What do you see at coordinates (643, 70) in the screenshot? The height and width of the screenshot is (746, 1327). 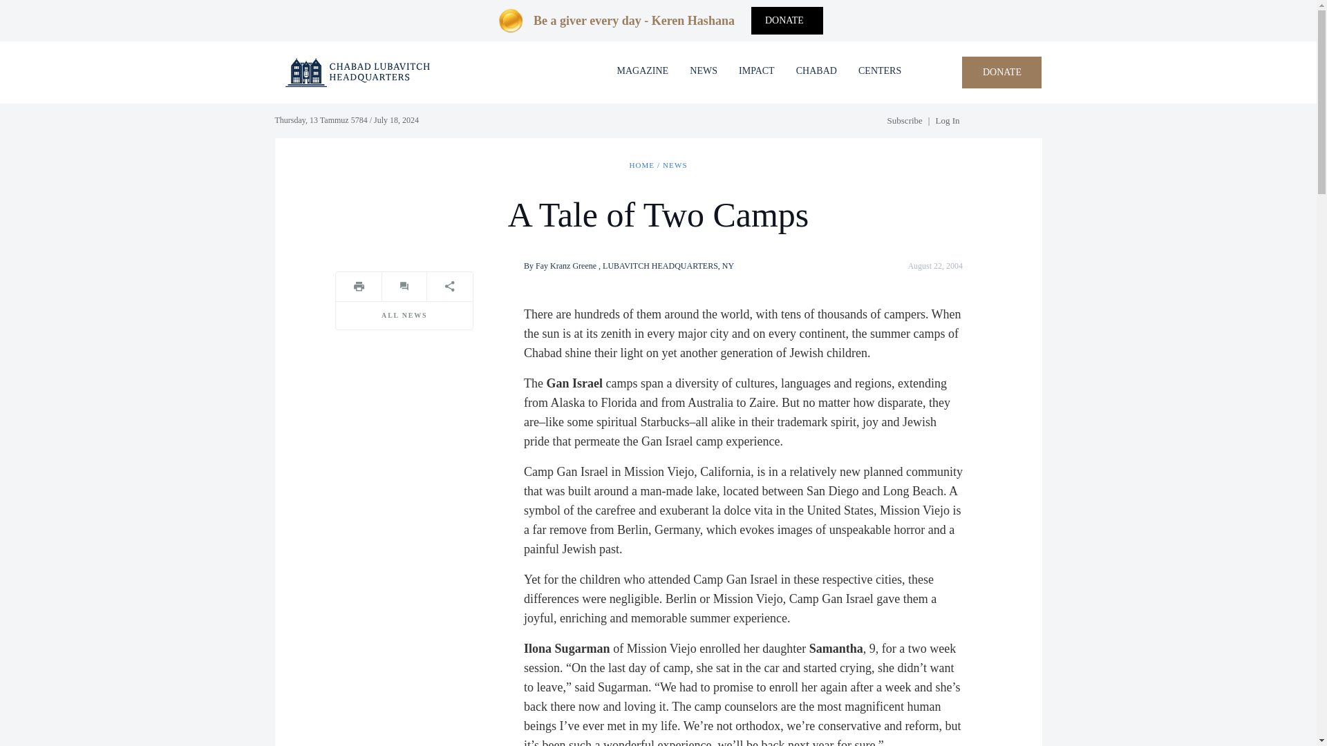 I see `MAGAZINE` at bounding box center [643, 70].